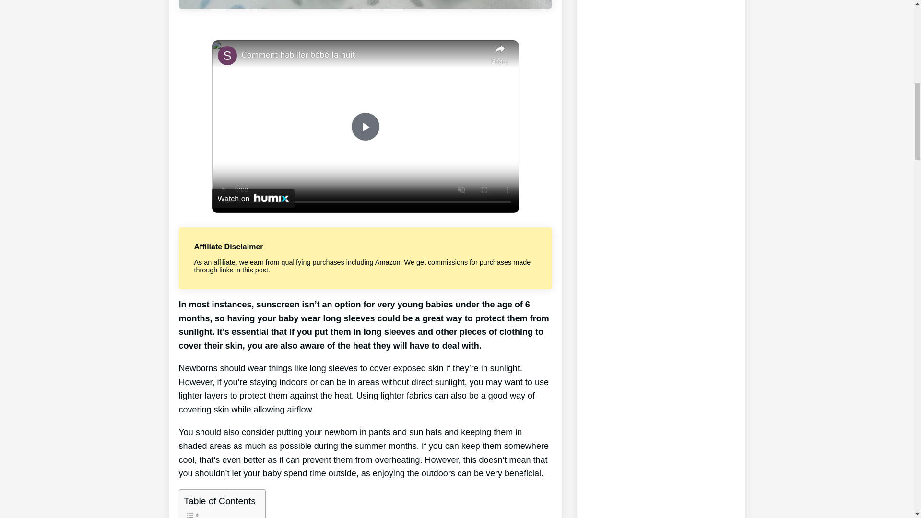  Describe the element at coordinates (365, 127) in the screenshot. I see `Play Video` at that location.